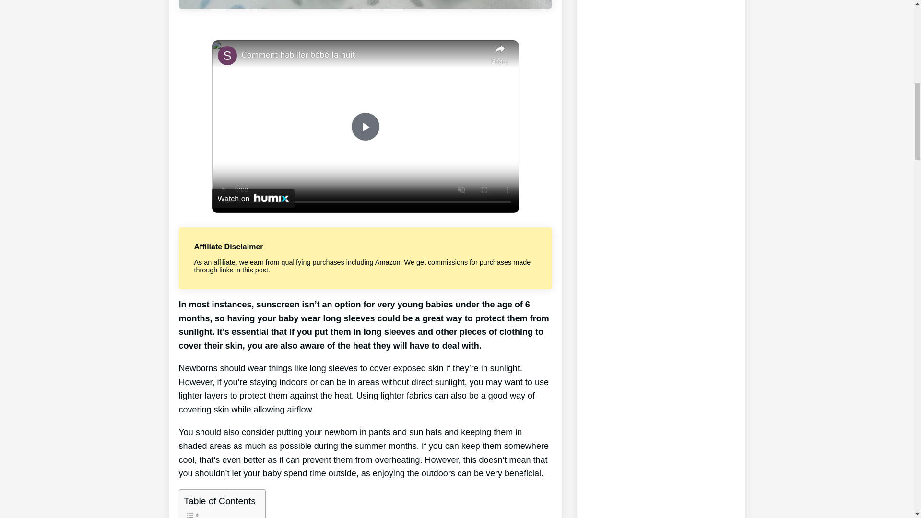  Describe the element at coordinates (365, 127) in the screenshot. I see `Play Video` at that location.